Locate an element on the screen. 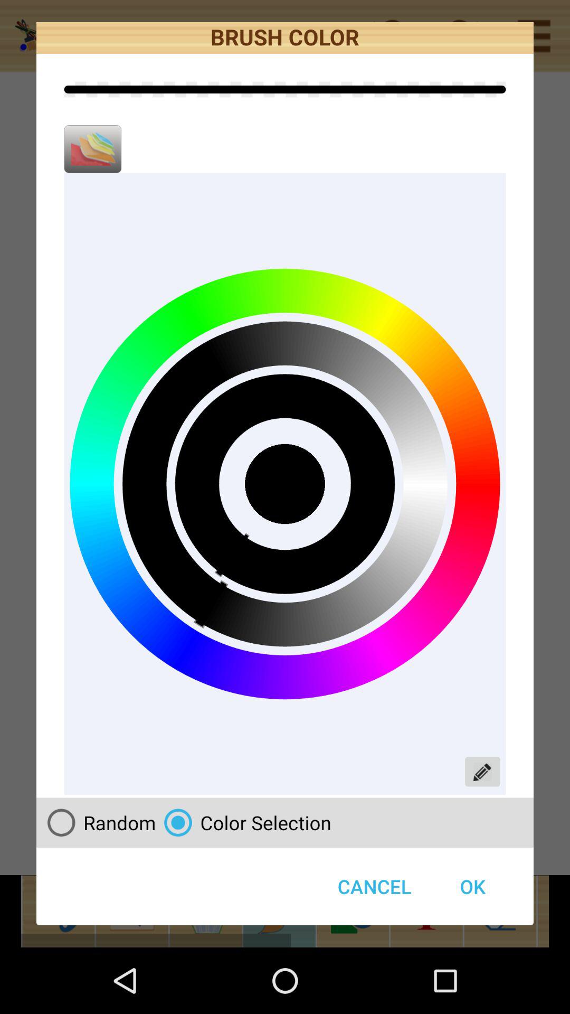  select icon to the left of ok icon is located at coordinates (243, 822).